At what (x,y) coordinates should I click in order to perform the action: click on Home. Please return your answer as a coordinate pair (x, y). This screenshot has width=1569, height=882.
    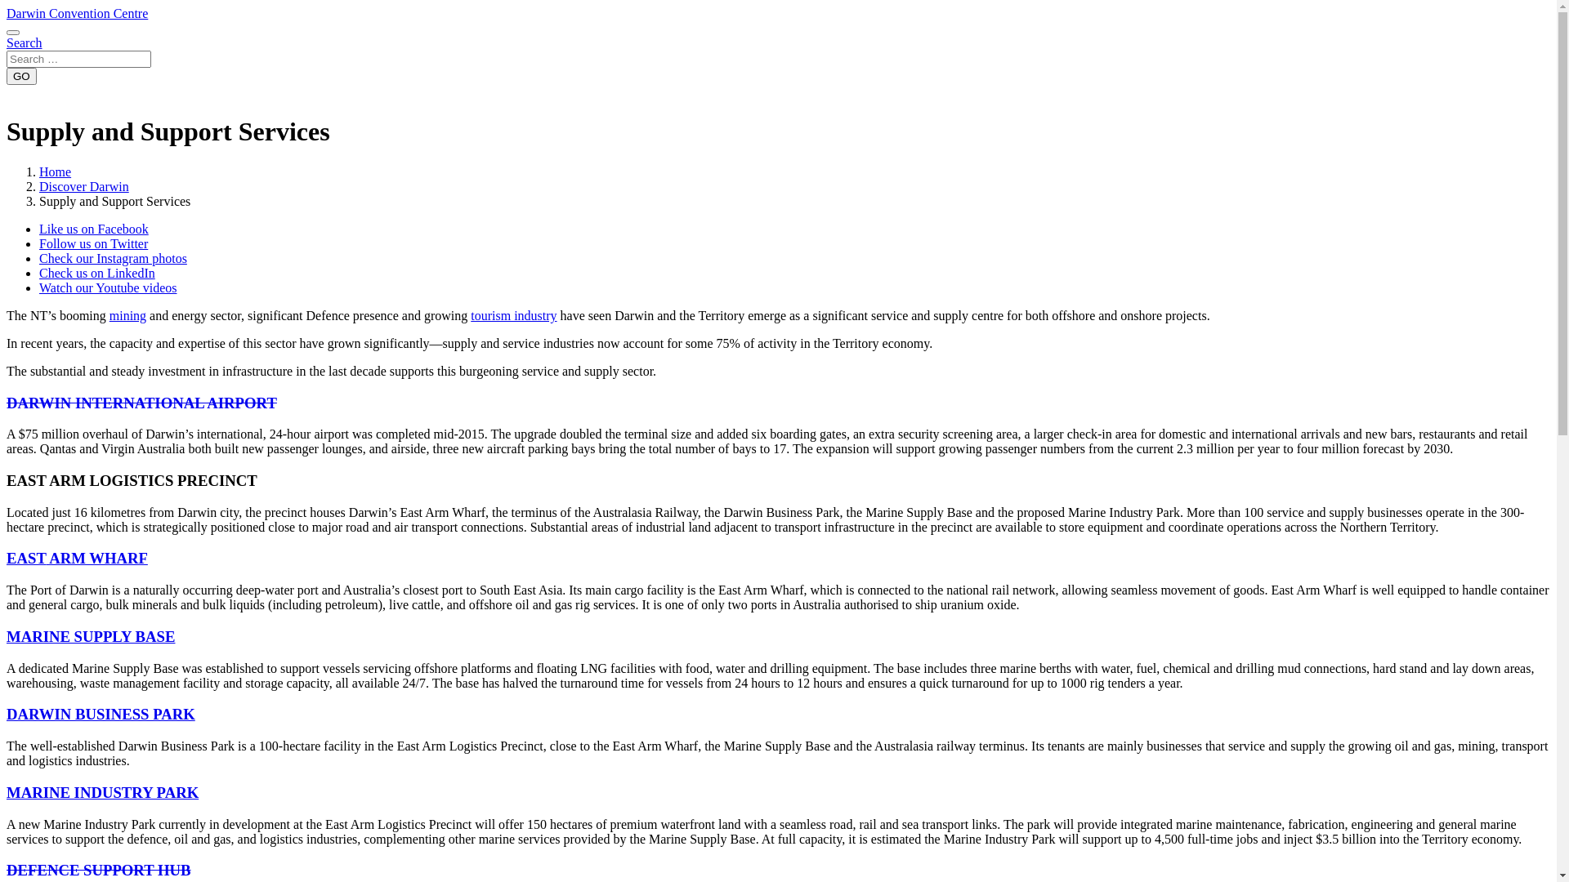
    Looking at the image, I should click on (56, 171).